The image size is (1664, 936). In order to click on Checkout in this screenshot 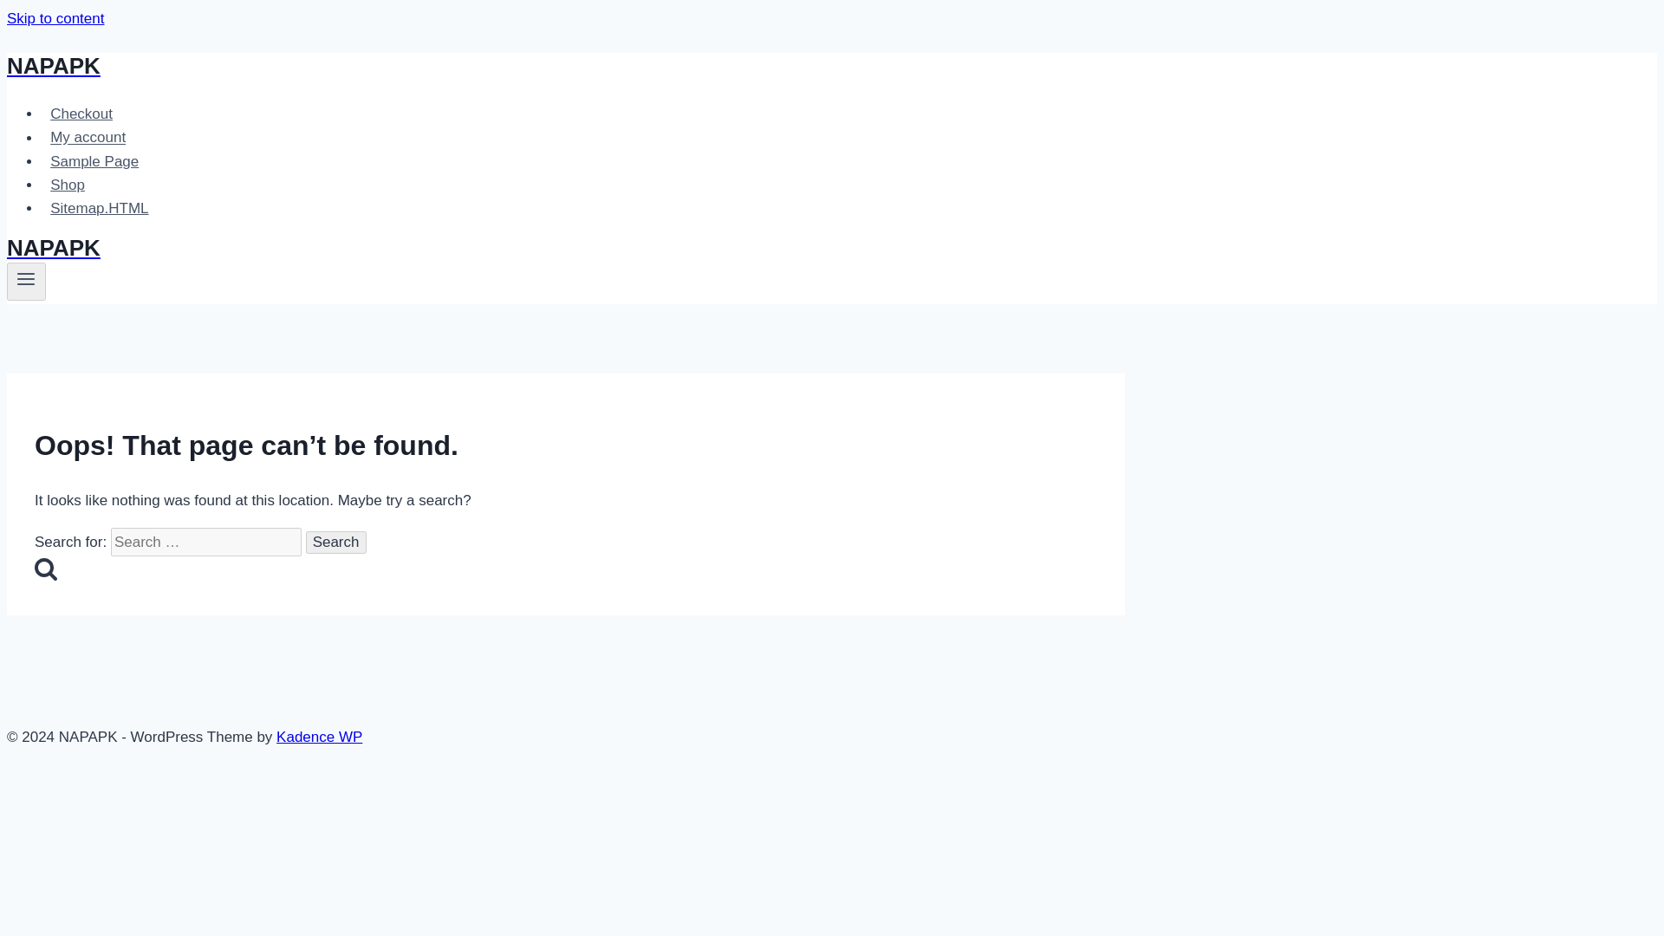, I will do `click(81, 114)`.